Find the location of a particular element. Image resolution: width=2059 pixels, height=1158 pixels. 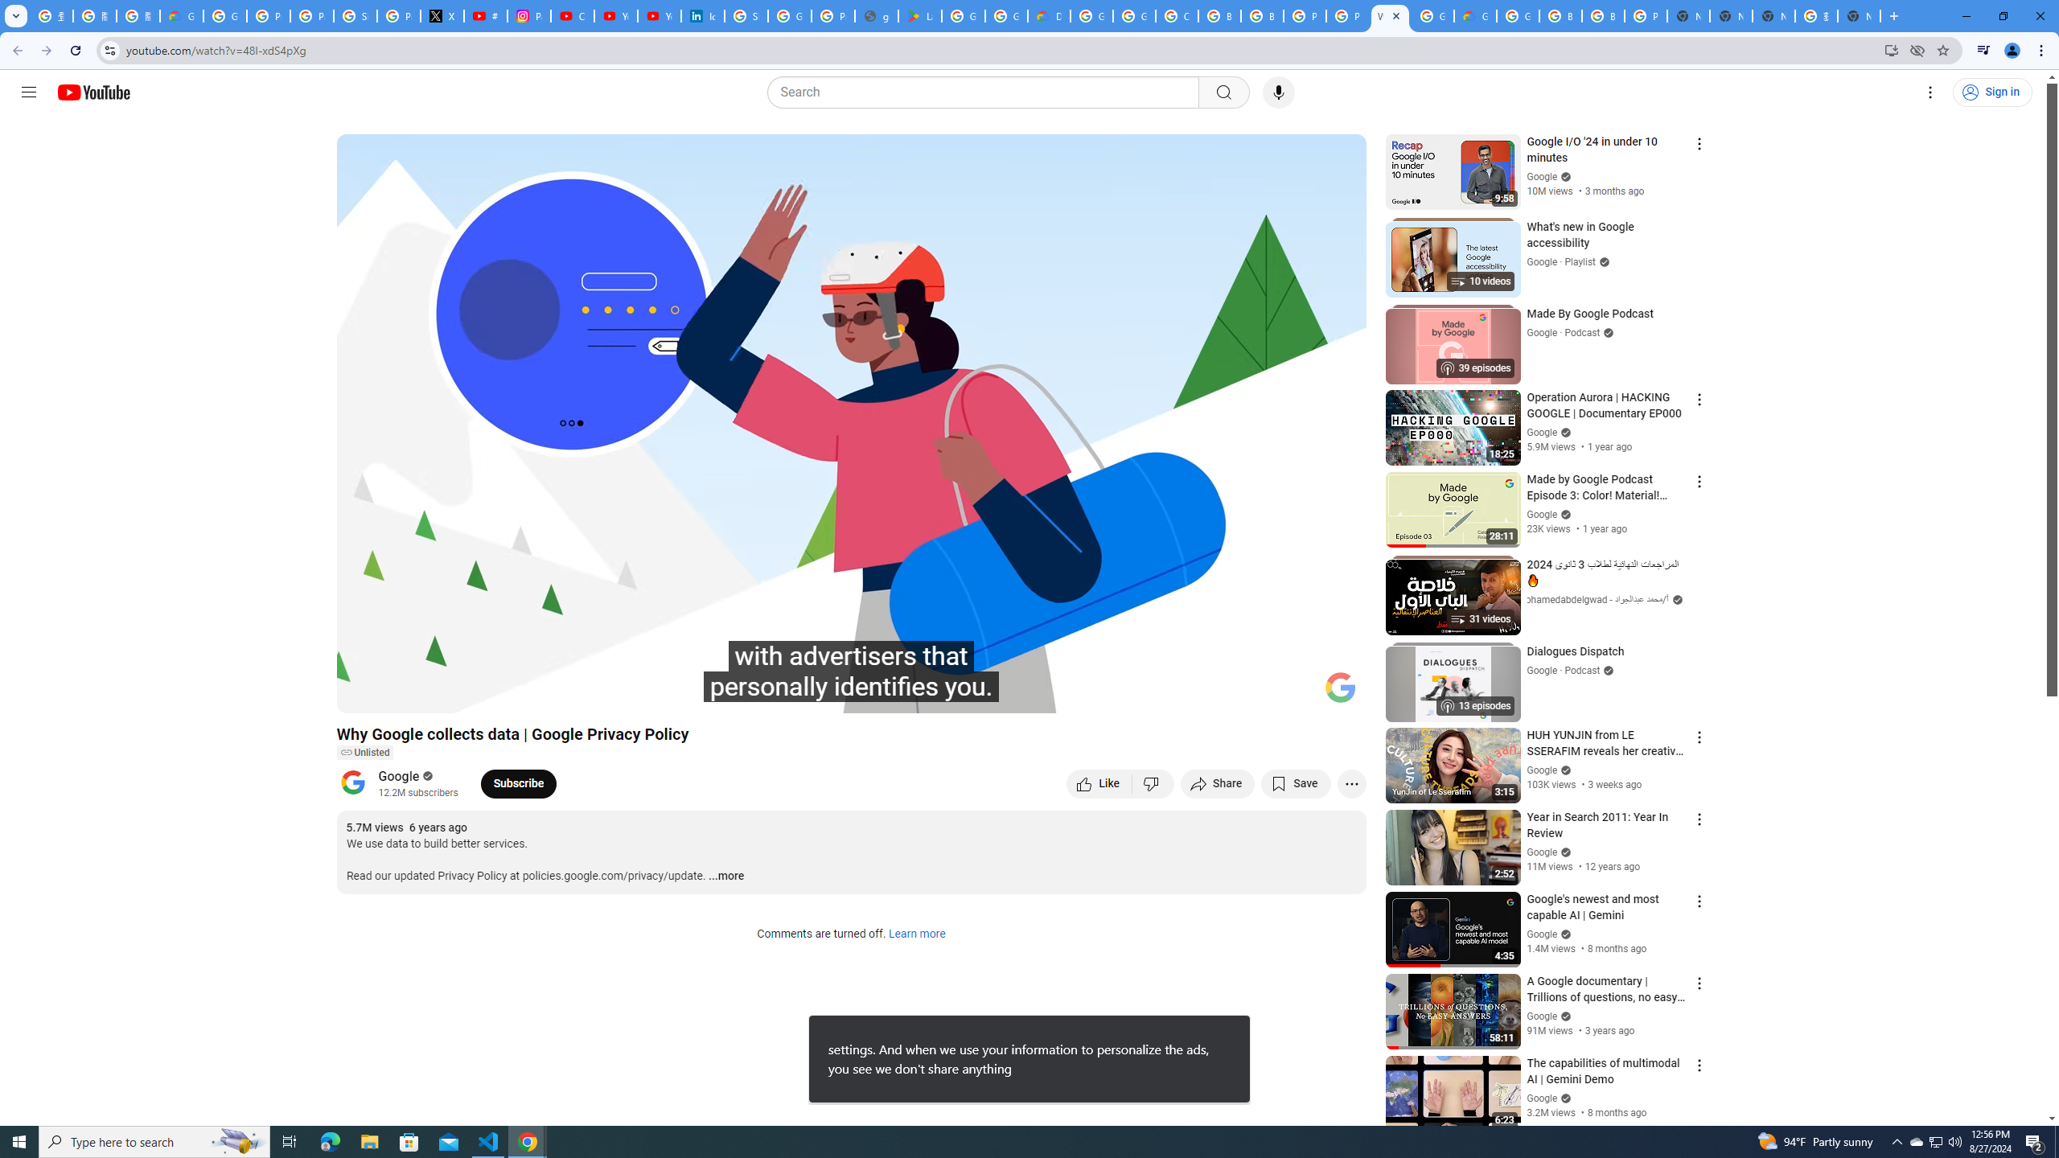

Action menu is located at coordinates (1699, 1065).